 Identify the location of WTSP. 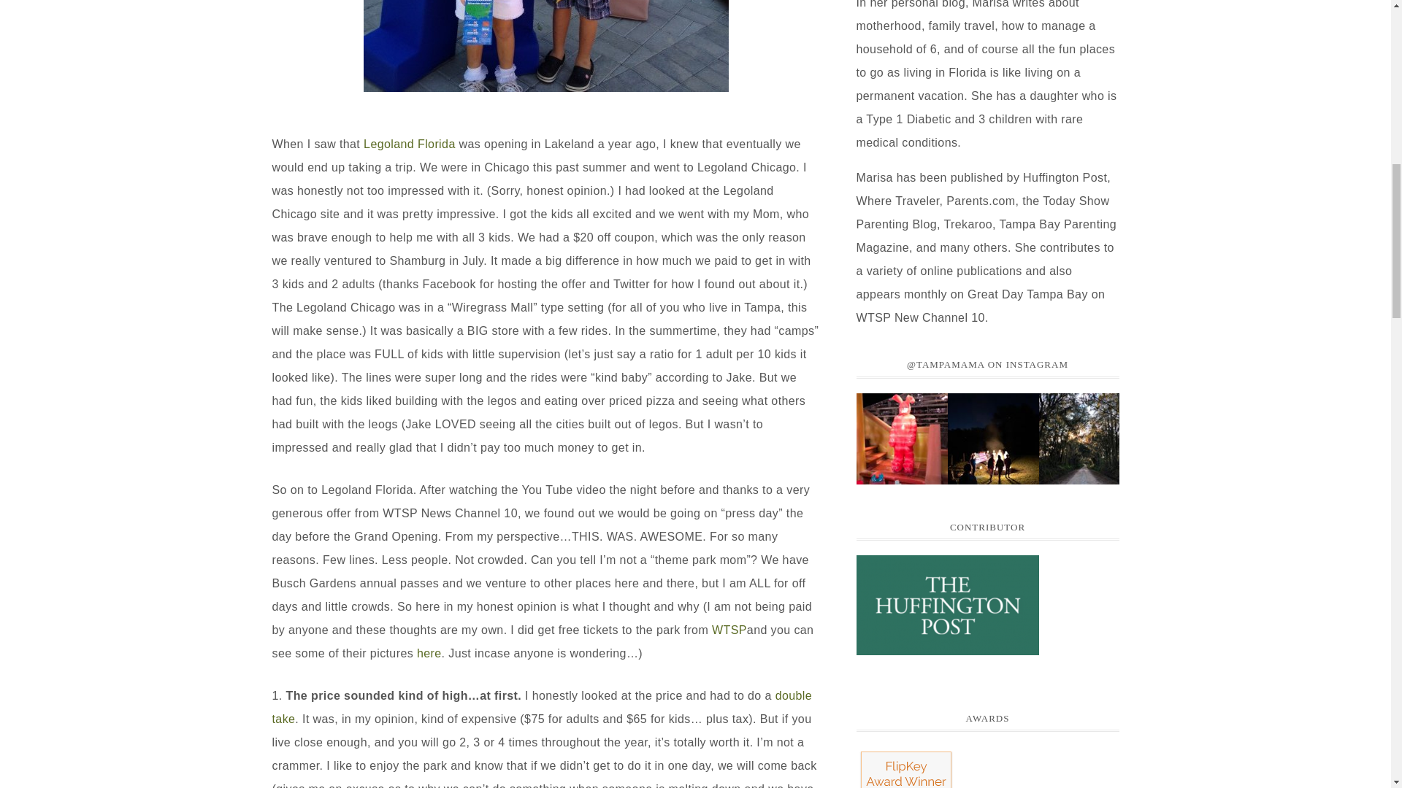
(729, 629).